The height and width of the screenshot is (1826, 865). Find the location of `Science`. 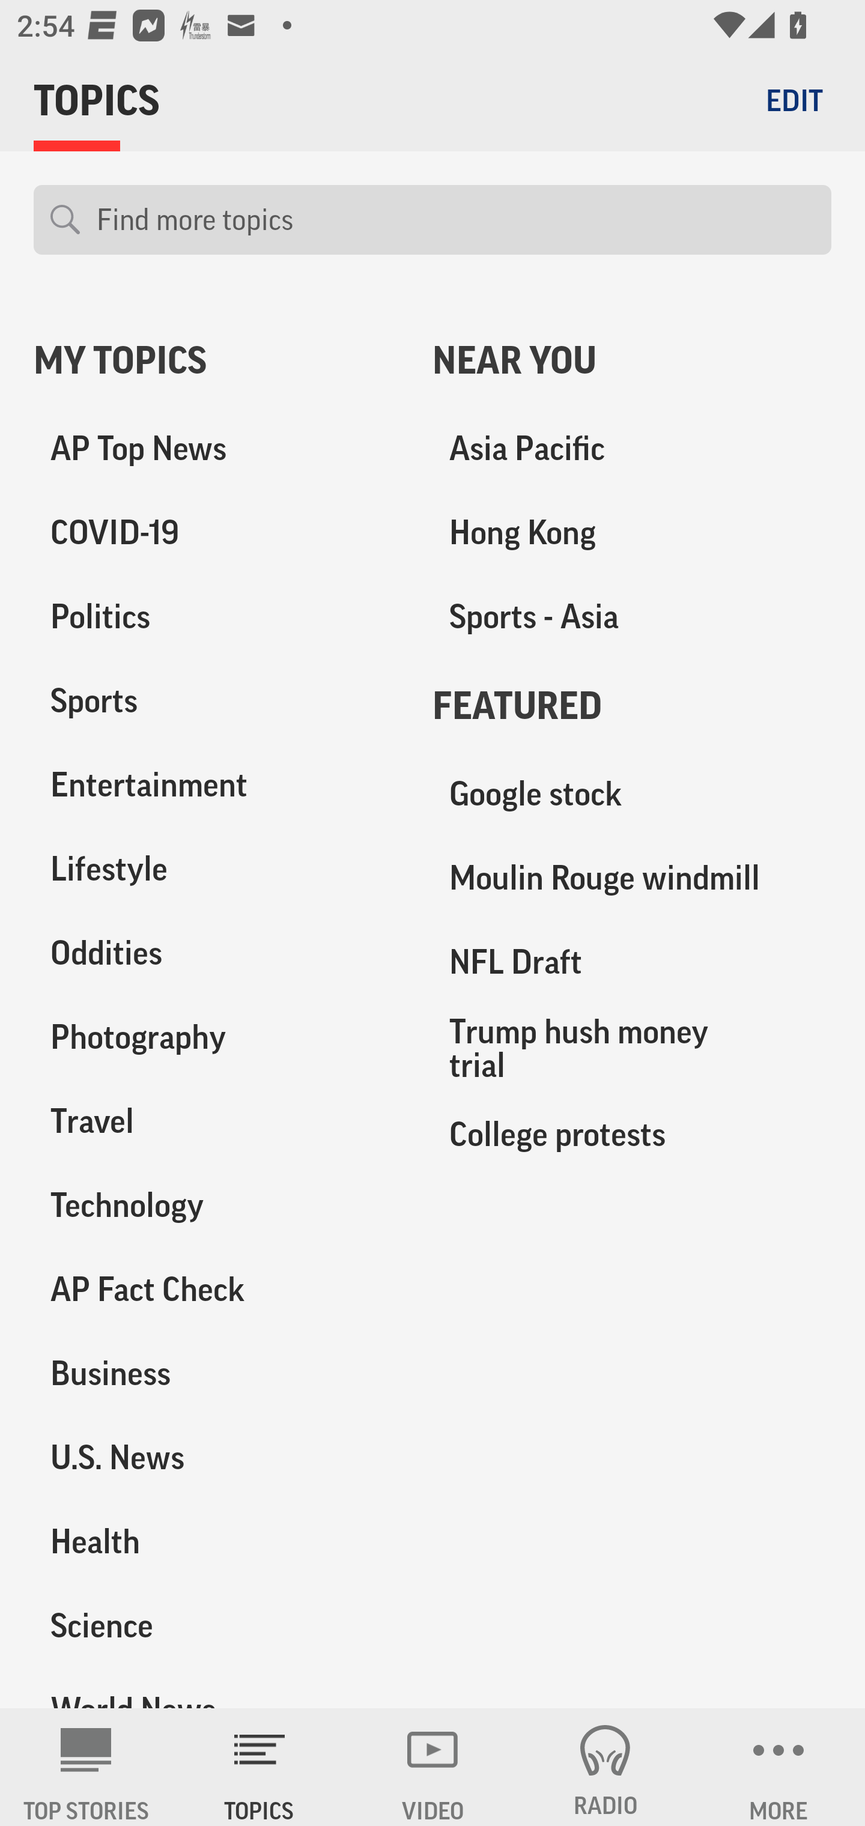

Science is located at coordinates (216, 1625).